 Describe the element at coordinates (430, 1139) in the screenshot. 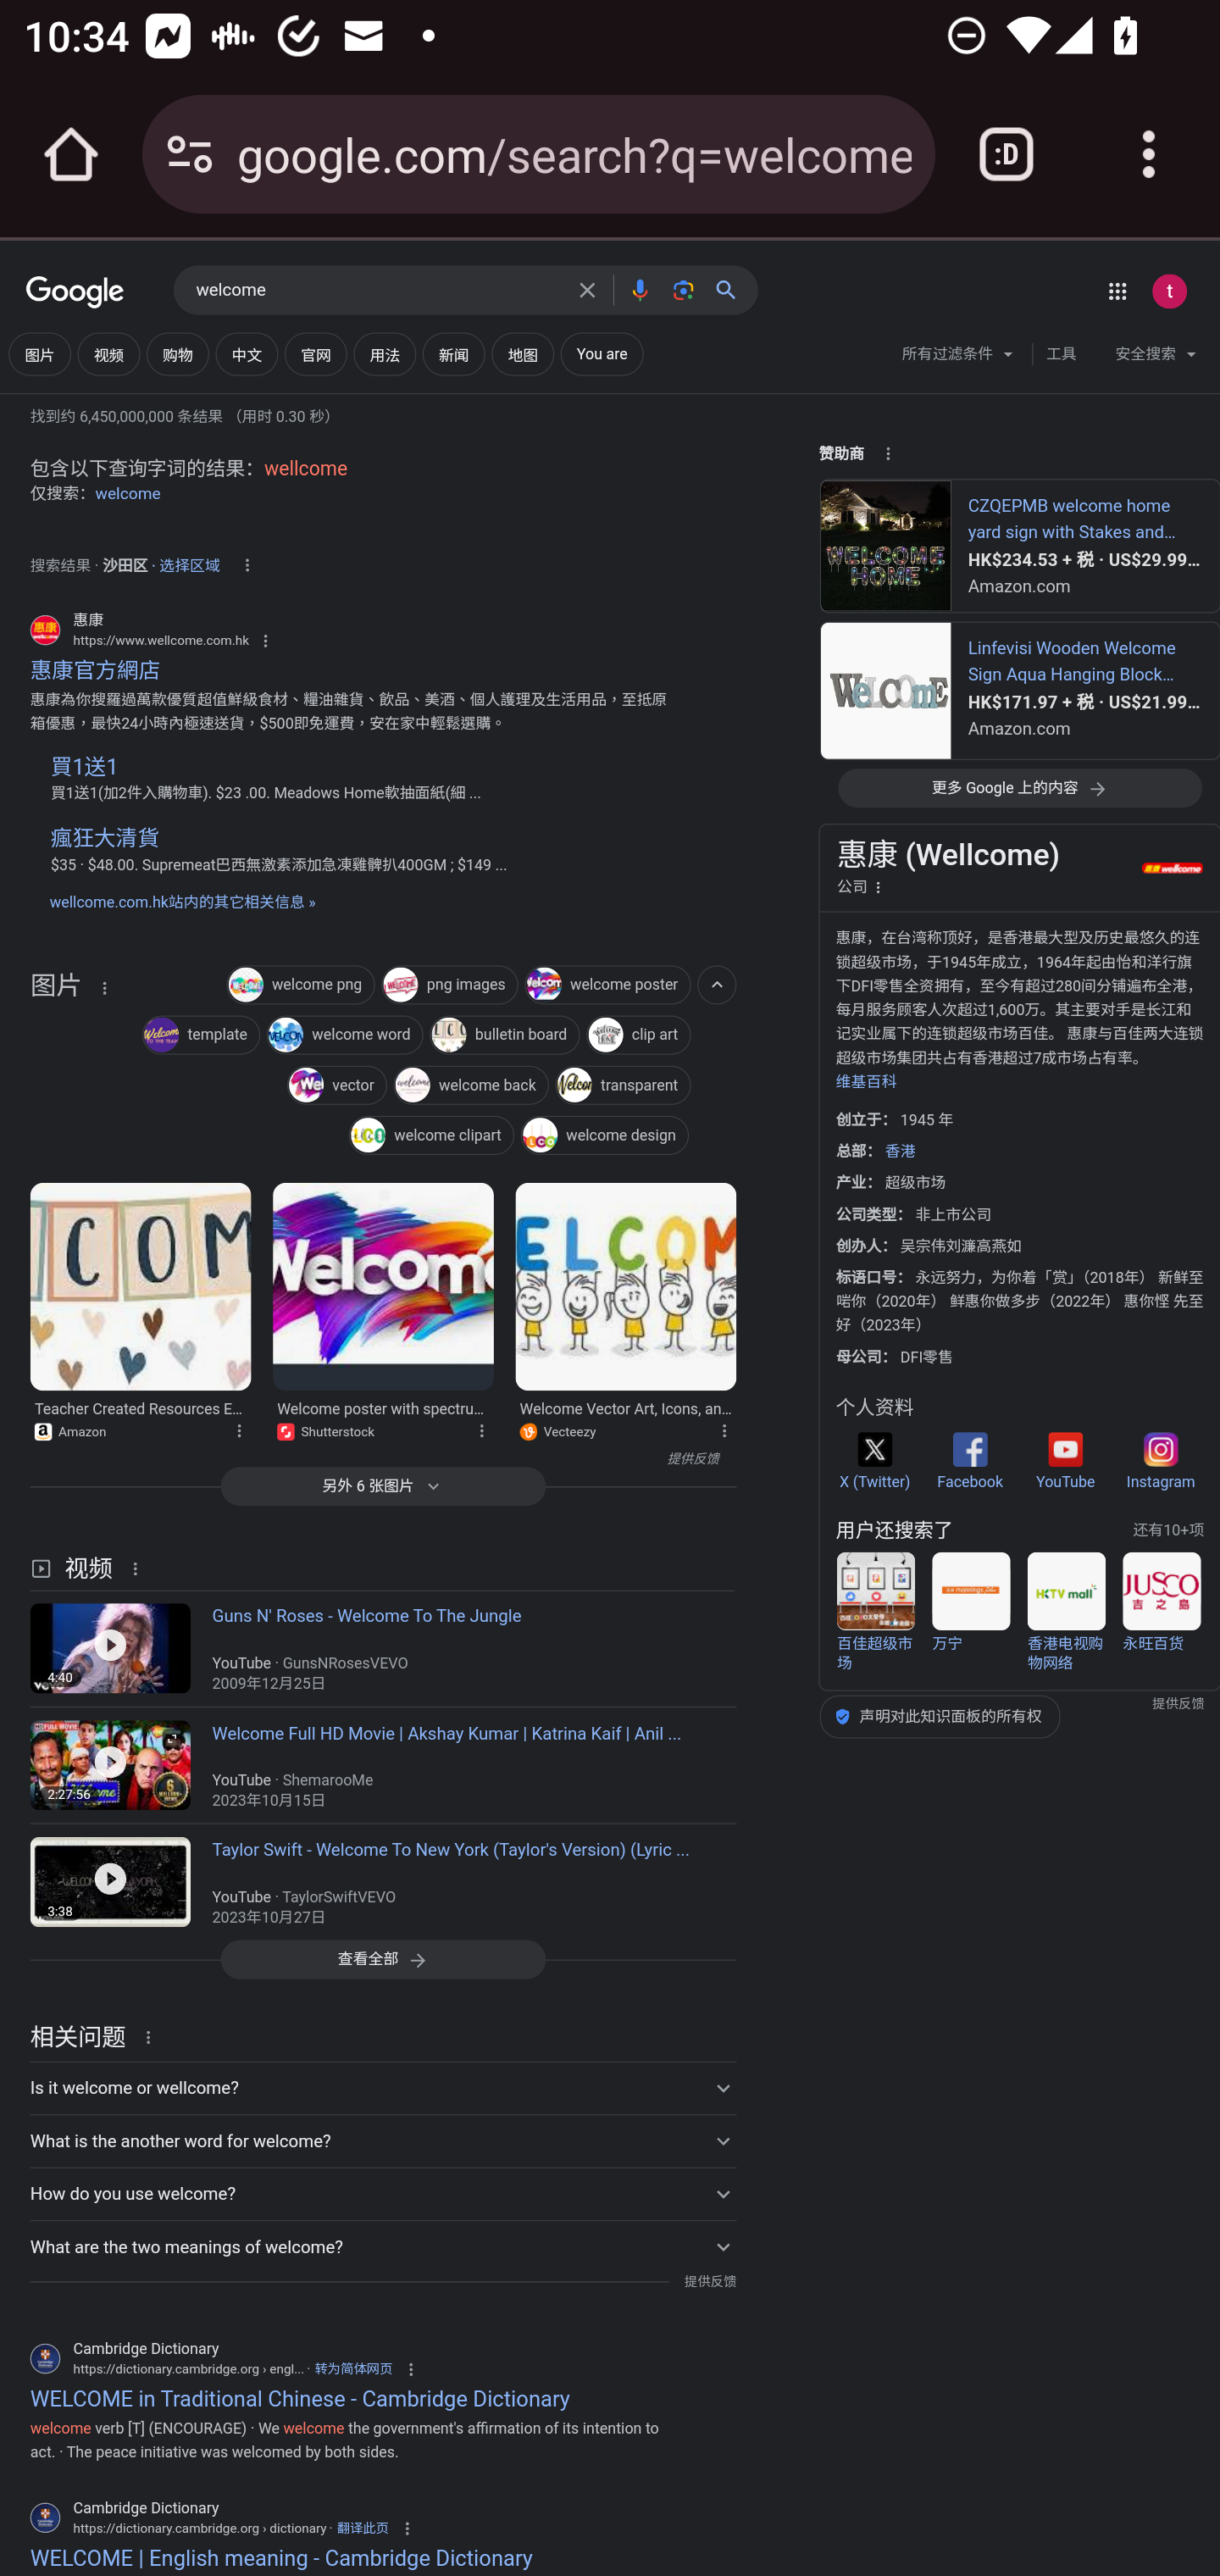

I see `welcome clipart` at that location.